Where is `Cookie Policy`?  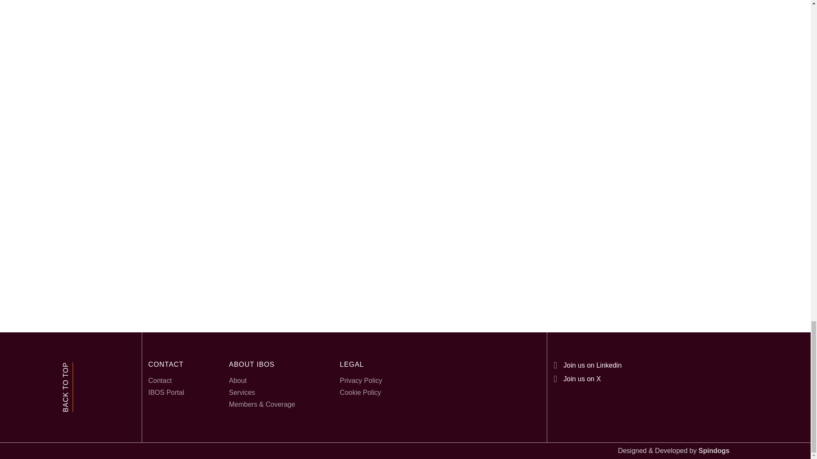
Cookie Policy is located at coordinates (361, 393).